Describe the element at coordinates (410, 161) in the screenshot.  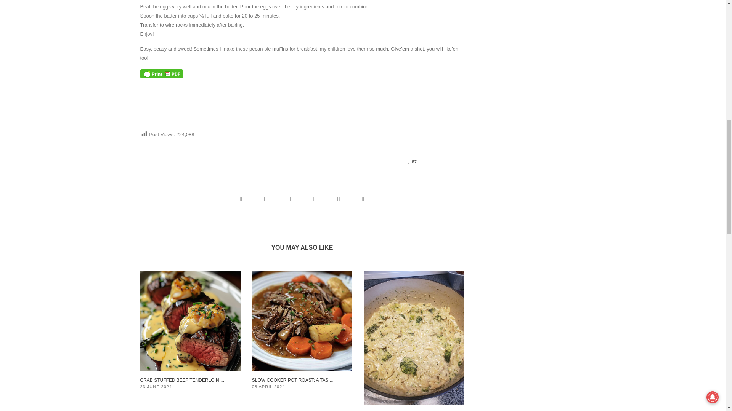
I see `Like` at that location.